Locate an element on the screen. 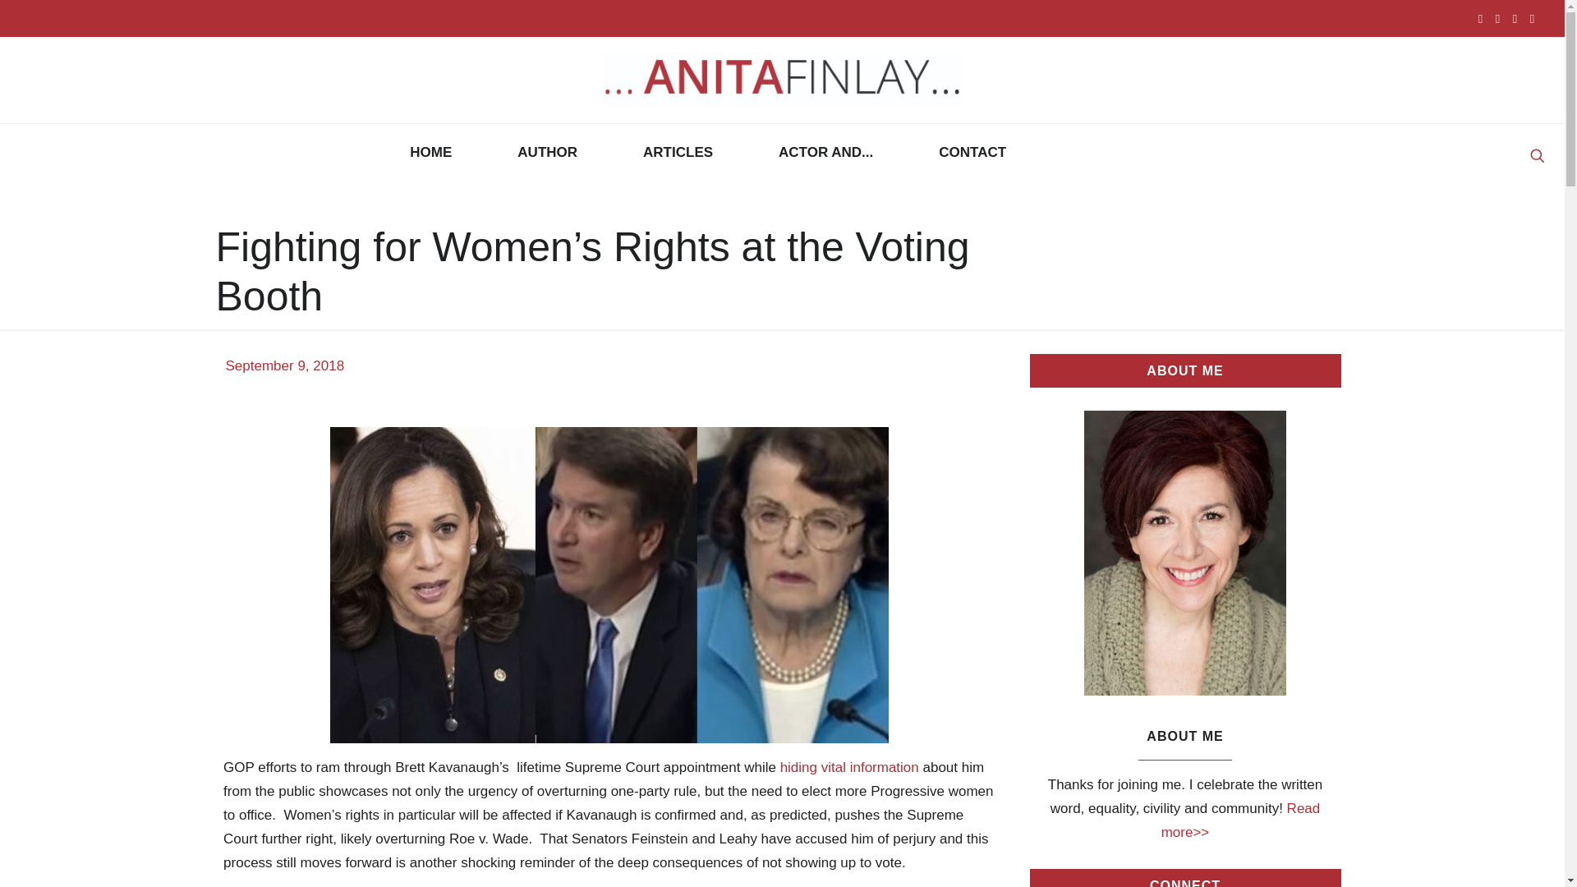 Image resolution: width=1577 pixels, height=887 pixels. hiding vital information is located at coordinates (849, 767).